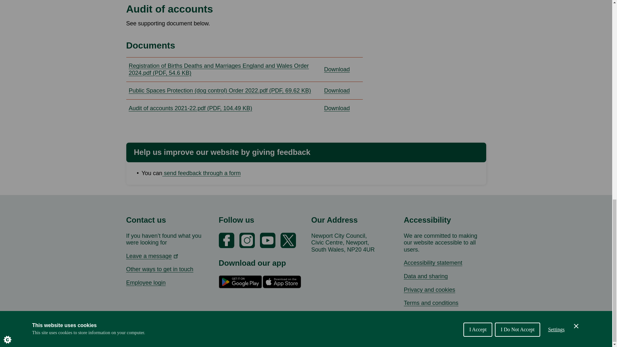 This screenshot has width=617, height=347. Describe the element at coordinates (431, 303) in the screenshot. I see `Terms and conditions` at that location.